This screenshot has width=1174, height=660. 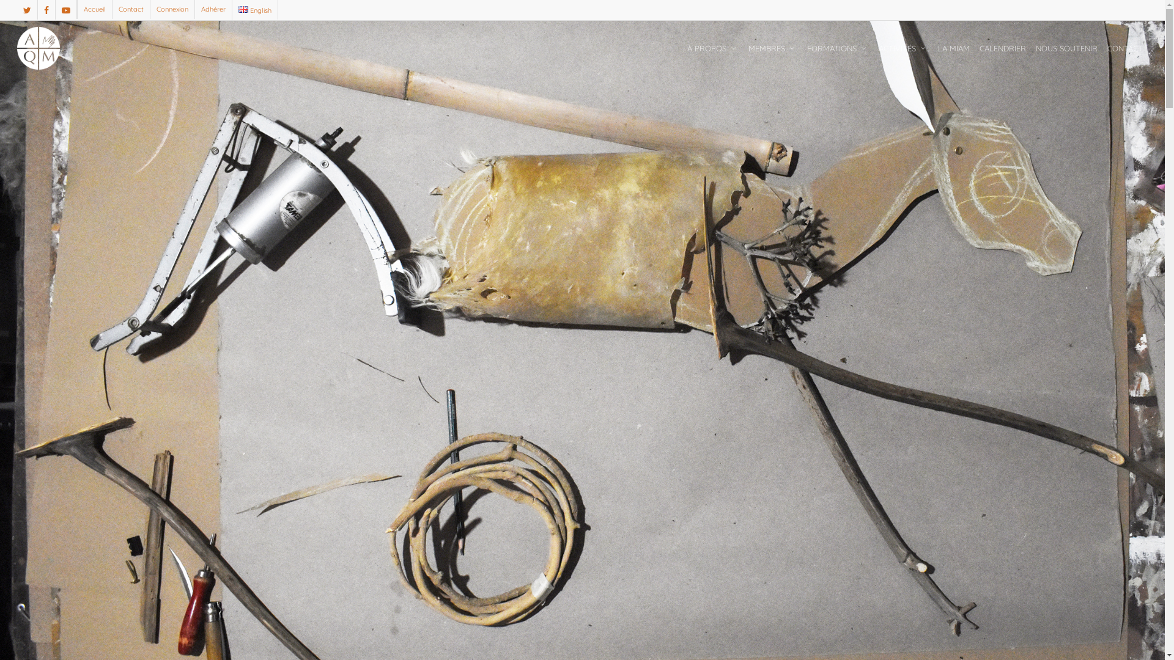 What do you see at coordinates (1003, 49) in the screenshot?
I see `CALENDRIER` at bounding box center [1003, 49].